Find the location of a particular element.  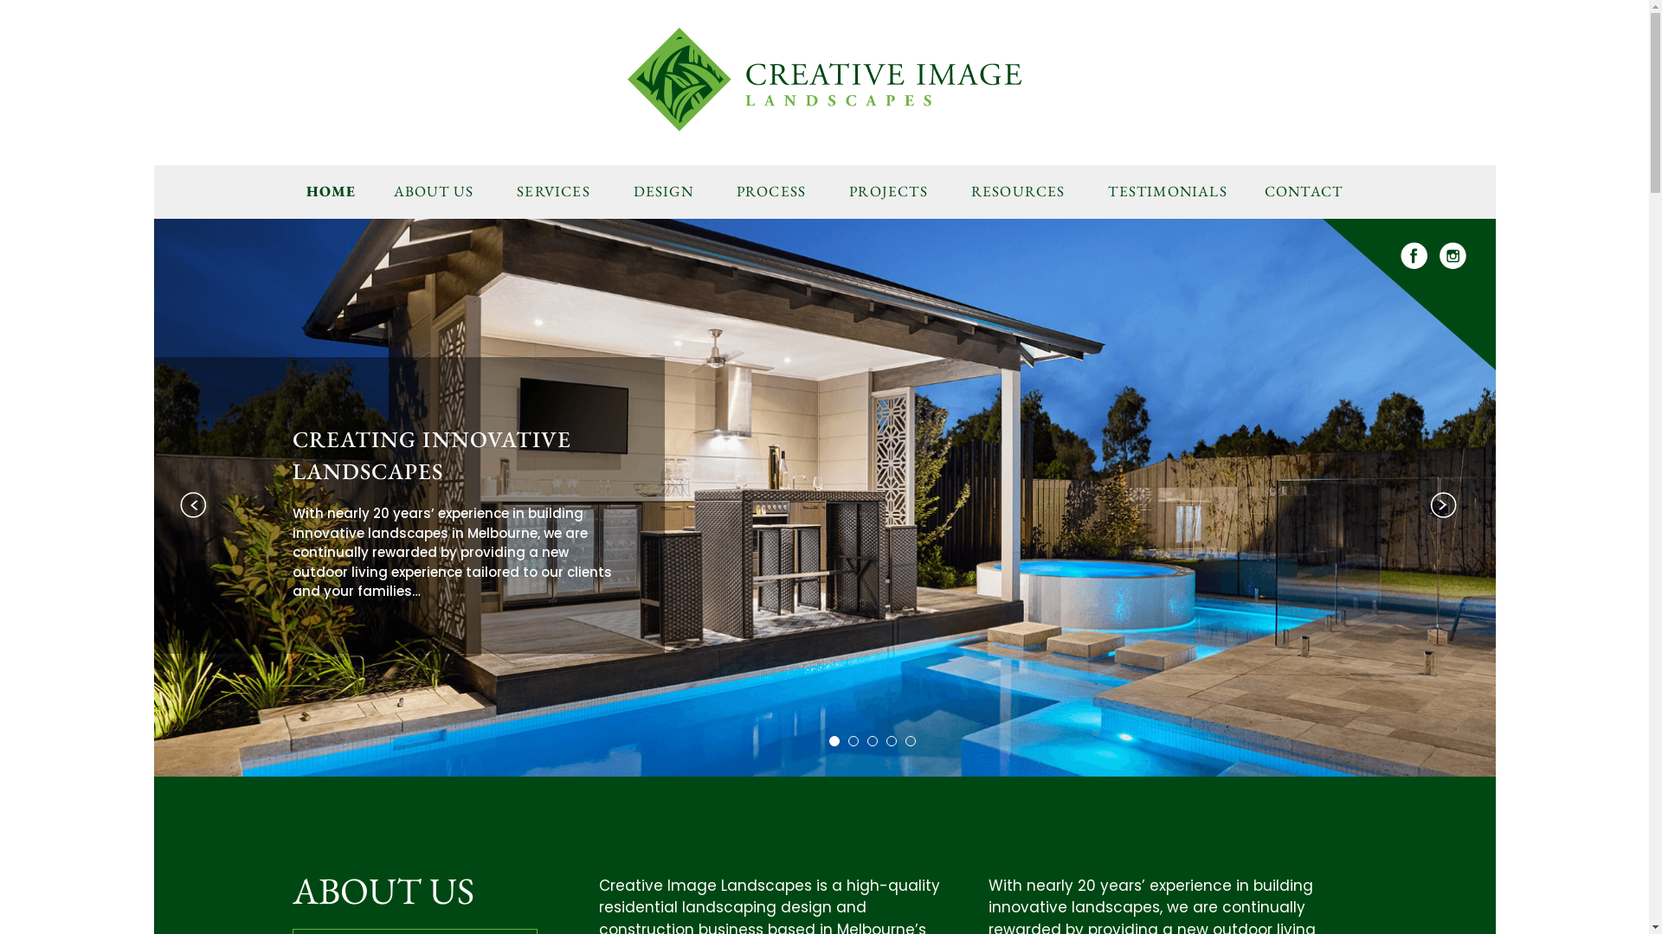

ABOUT US is located at coordinates (435, 191).